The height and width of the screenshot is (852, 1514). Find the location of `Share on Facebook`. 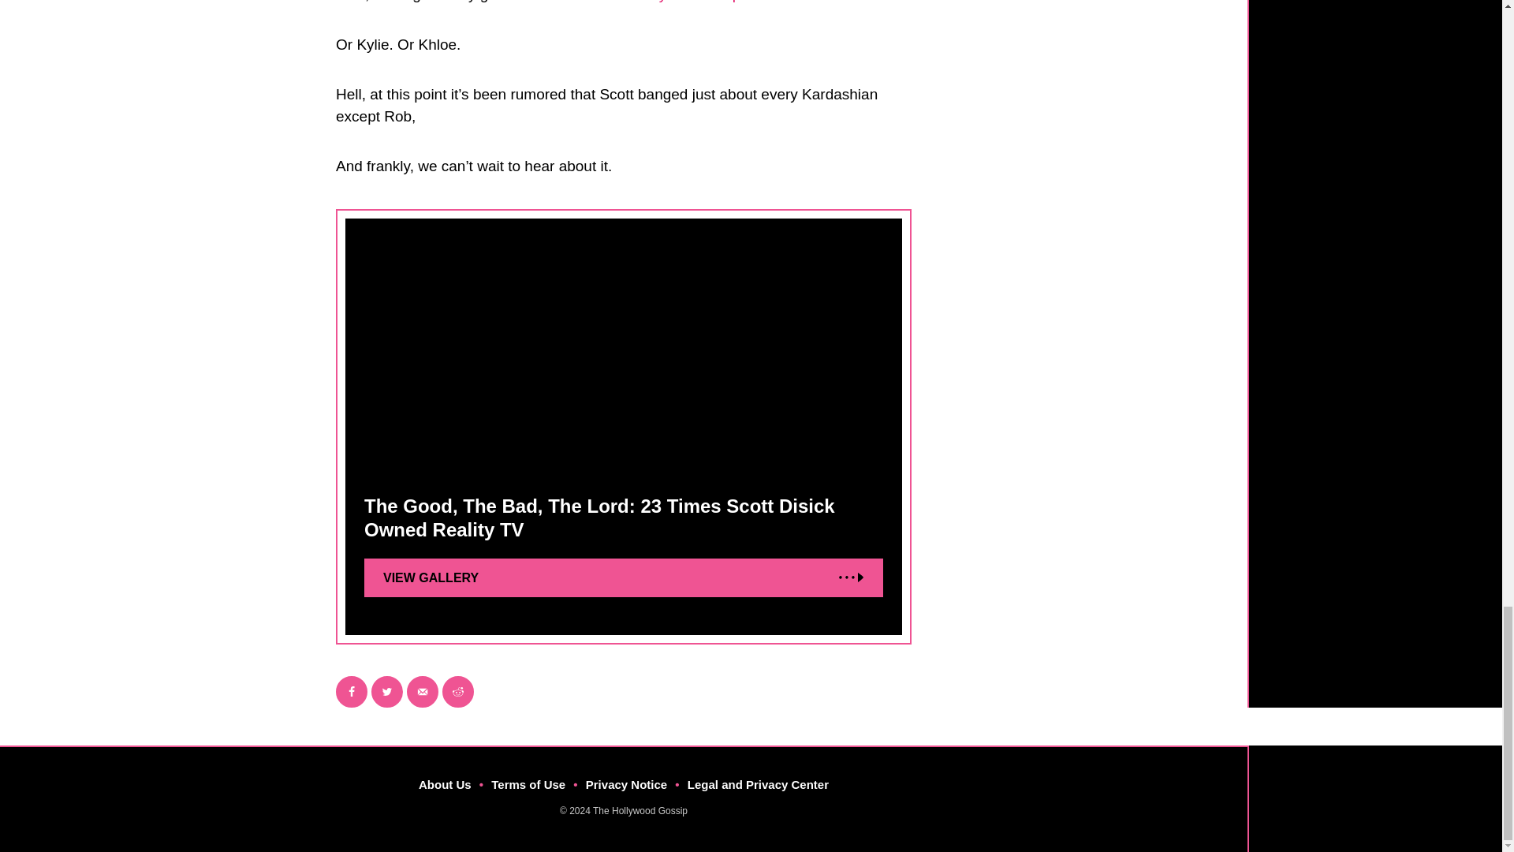

Share on Facebook is located at coordinates (352, 692).